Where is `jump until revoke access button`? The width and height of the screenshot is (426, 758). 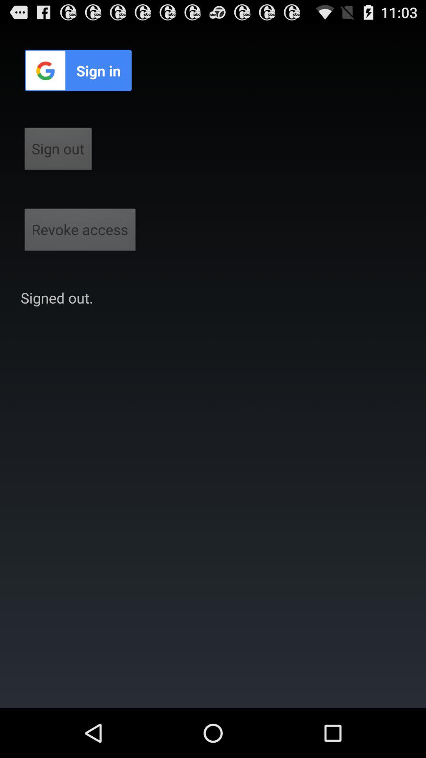 jump until revoke access button is located at coordinates (80, 232).